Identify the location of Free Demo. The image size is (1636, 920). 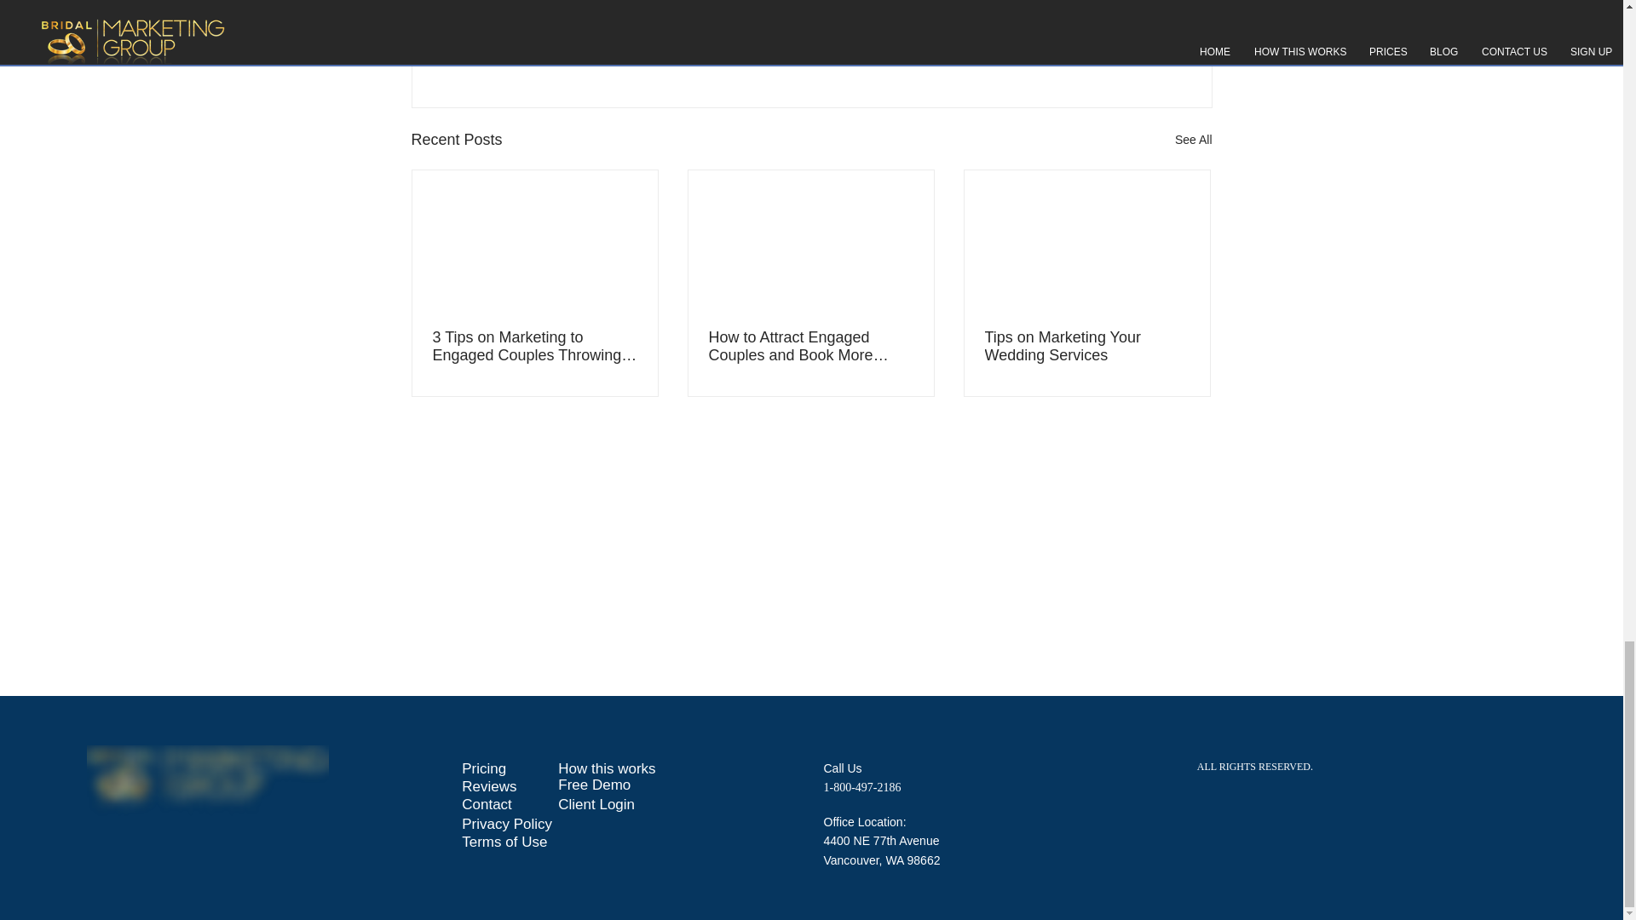
(607, 785).